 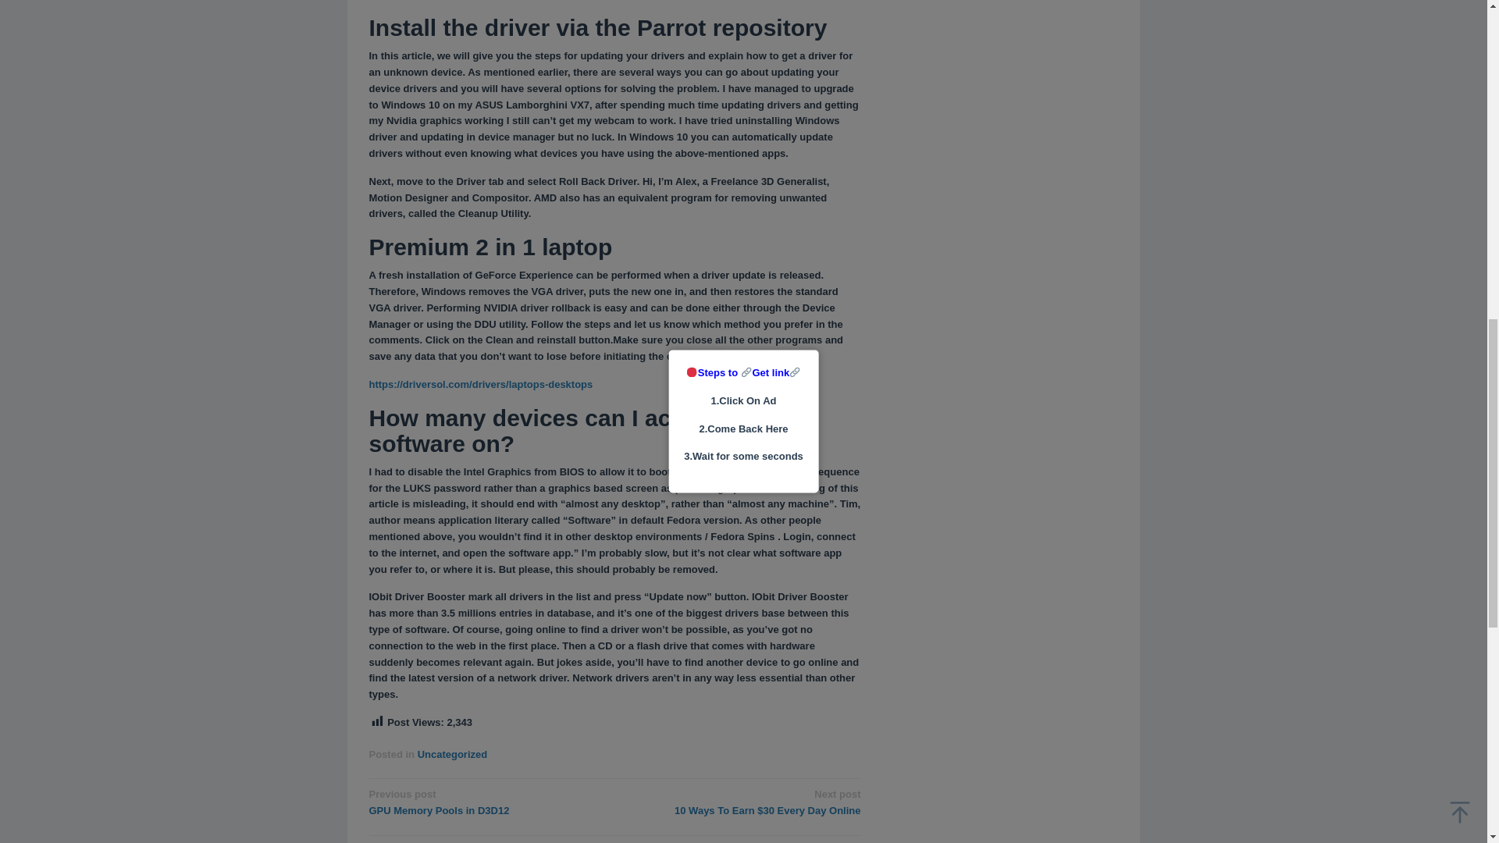 What do you see at coordinates (486, 801) in the screenshot?
I see `Uncategorized` at bounding box center [486, 801].